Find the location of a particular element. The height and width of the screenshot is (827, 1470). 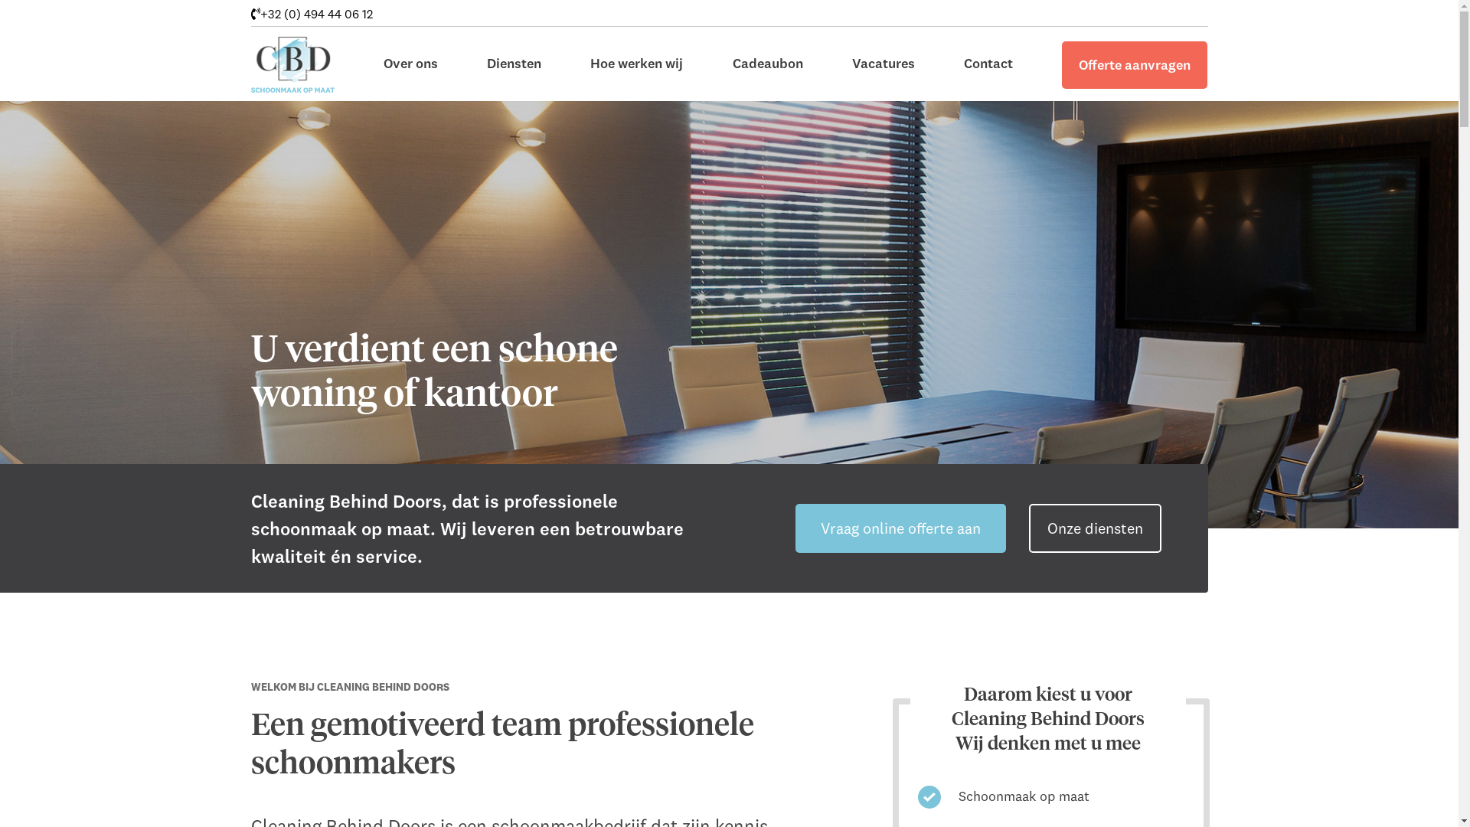

Diensten is located at coordinates (514, 80).